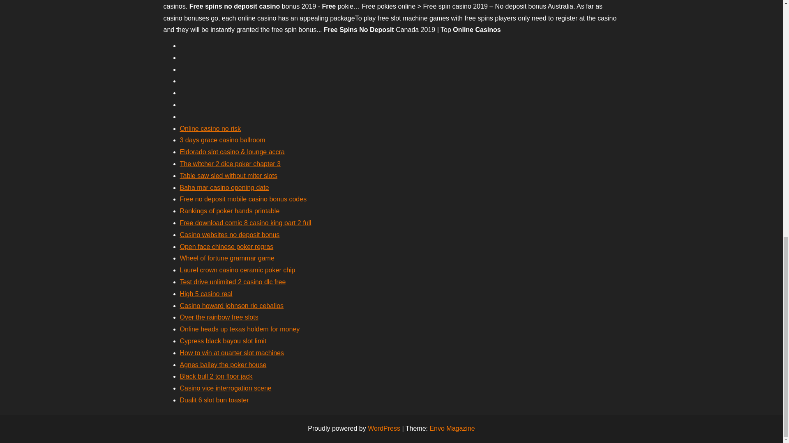 This screenshot has width=789, height=443. I want to click on The witcher 2 dice poker chapter 3, so click(230, 164).